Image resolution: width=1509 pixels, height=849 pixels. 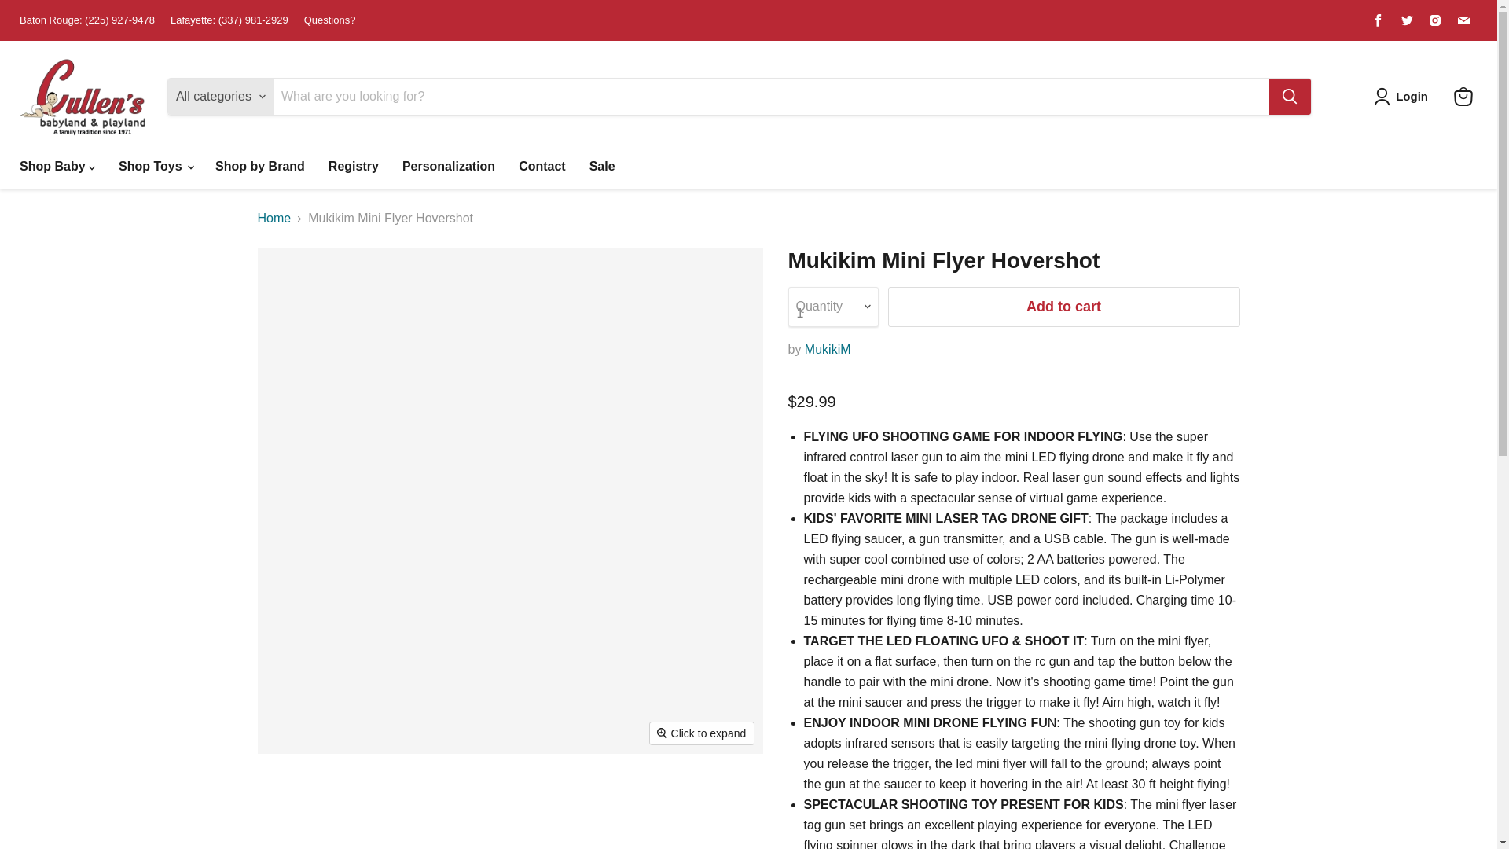 I want to click on Login, so click(x=1412, y=97).